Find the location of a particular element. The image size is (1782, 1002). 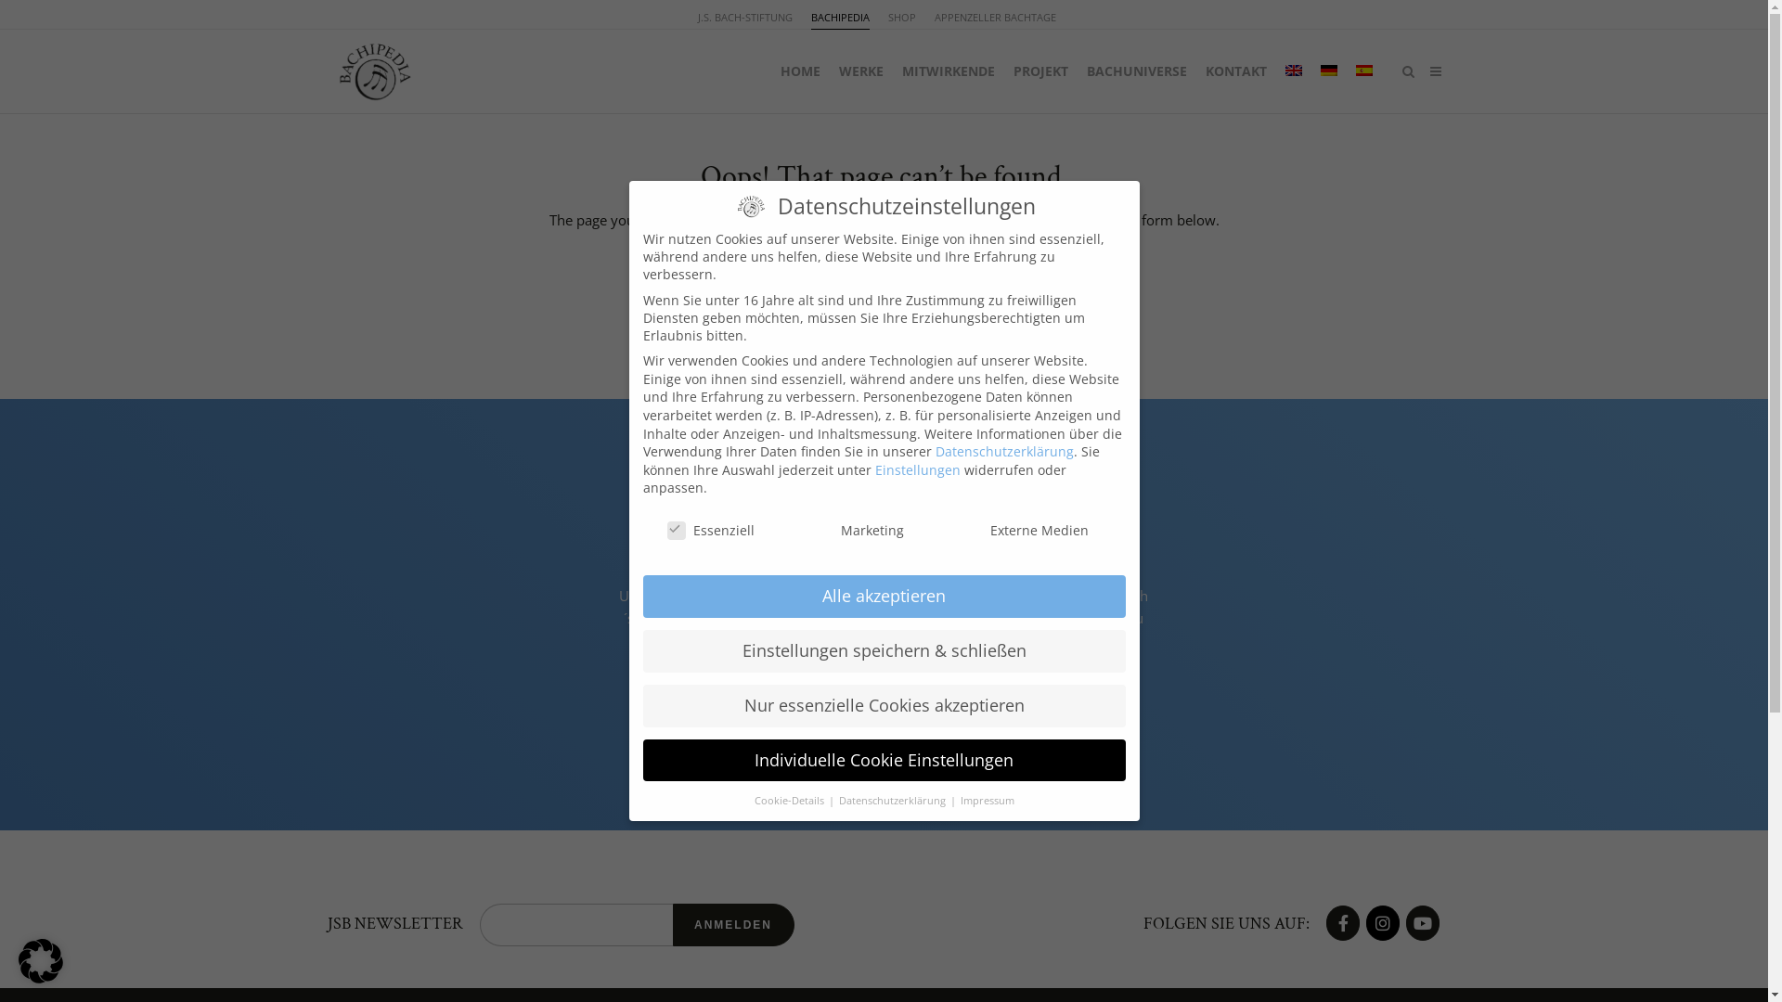

ANMELDEN is located at coordinates (733, 925).